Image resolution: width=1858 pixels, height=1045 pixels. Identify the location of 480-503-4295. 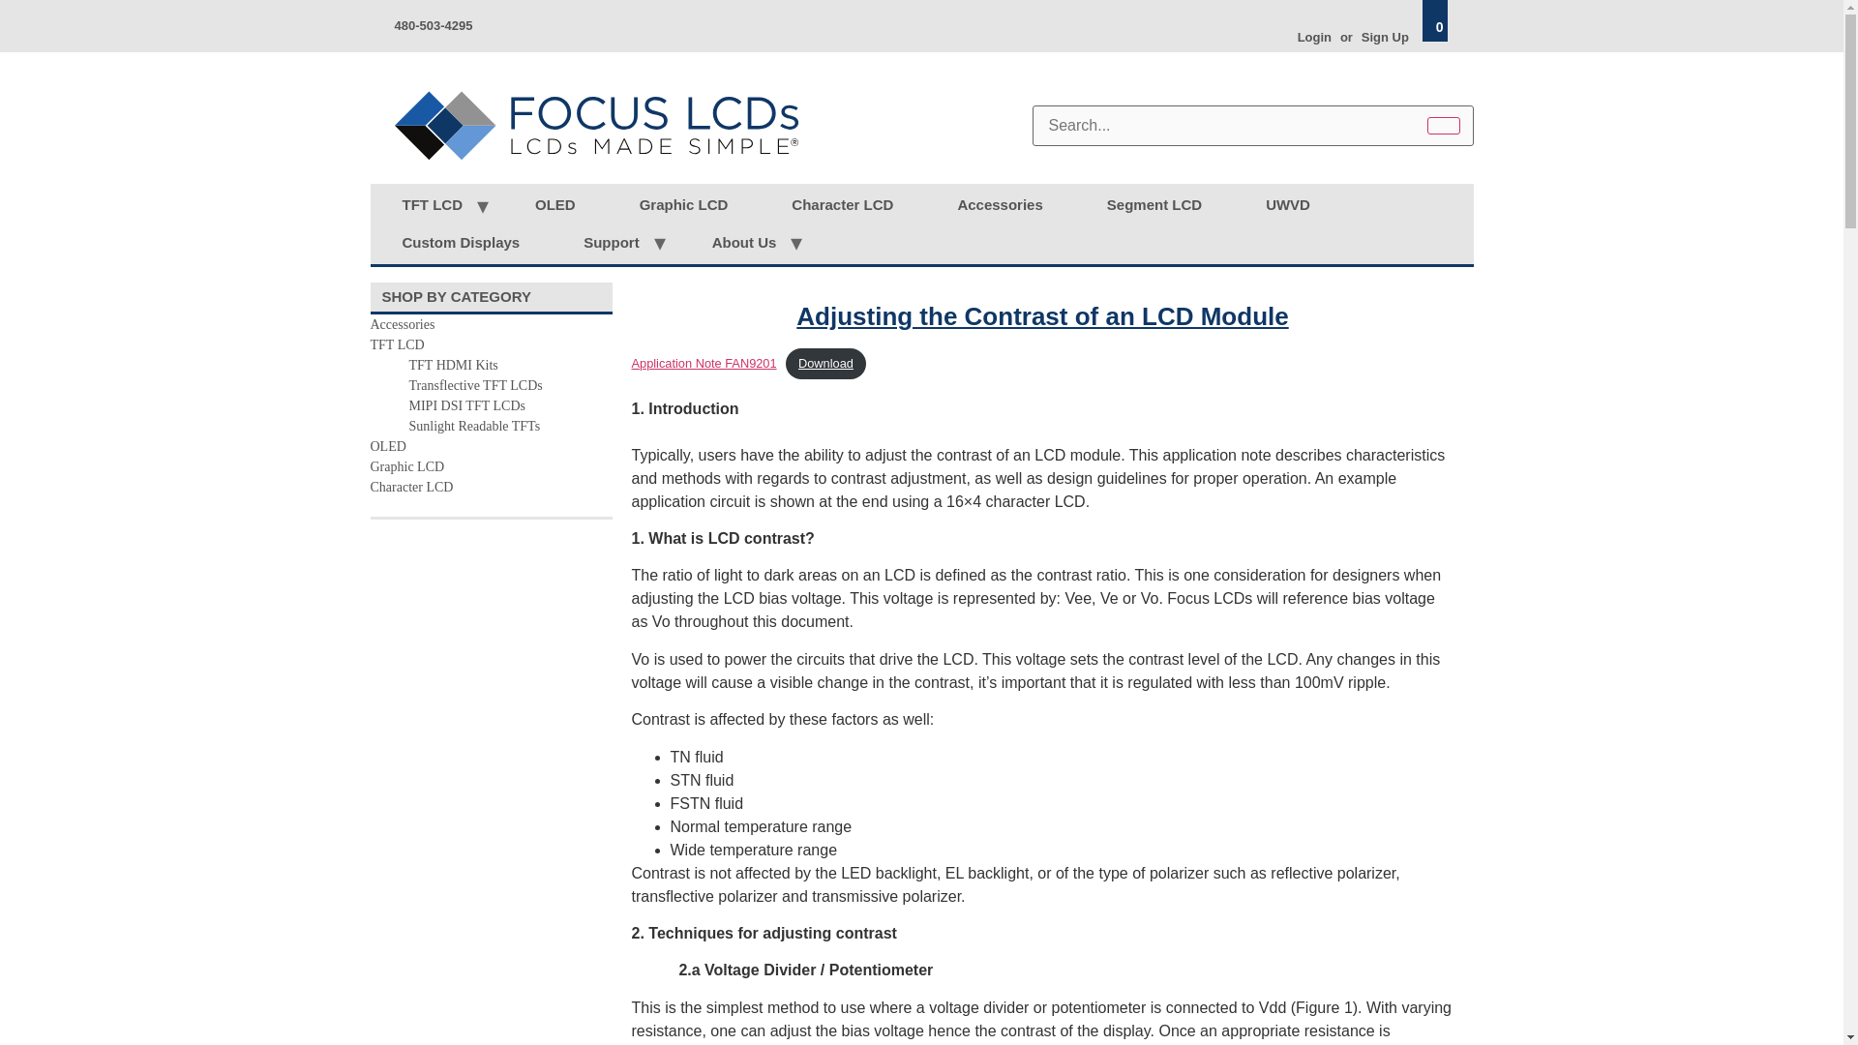
(434, 25).